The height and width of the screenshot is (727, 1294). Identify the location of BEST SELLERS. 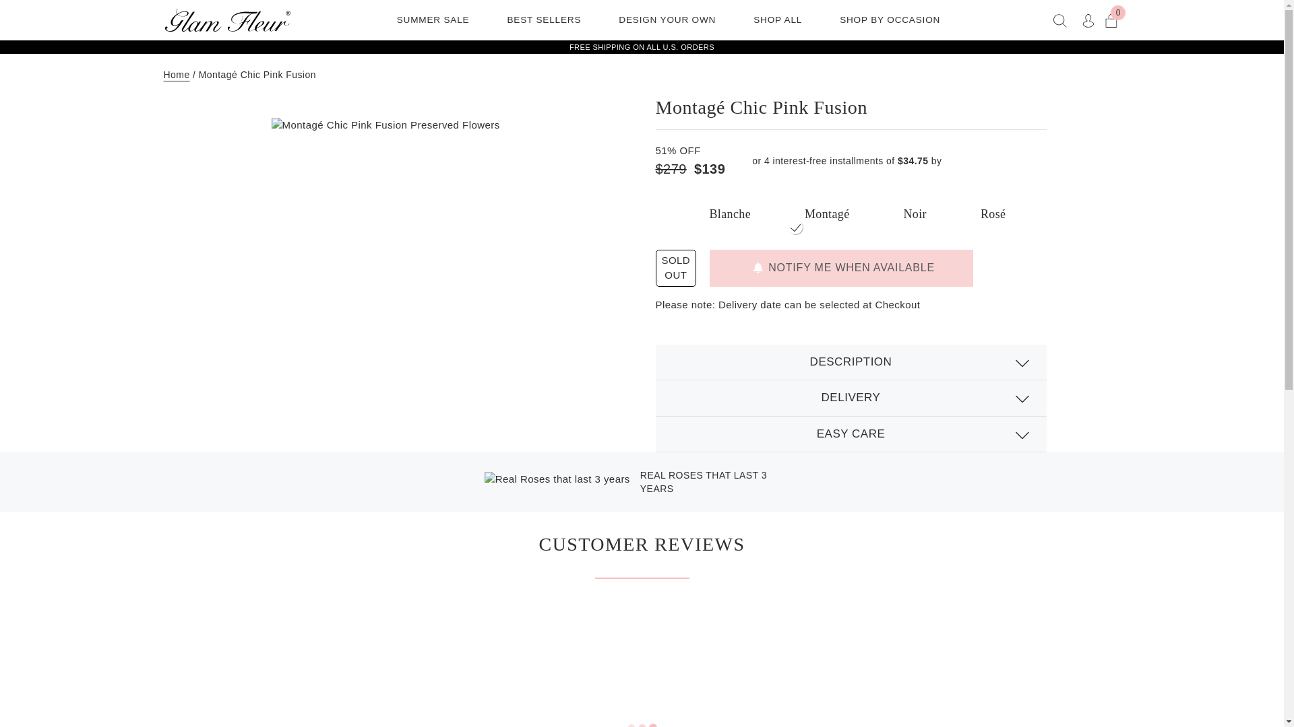
(543, 20).